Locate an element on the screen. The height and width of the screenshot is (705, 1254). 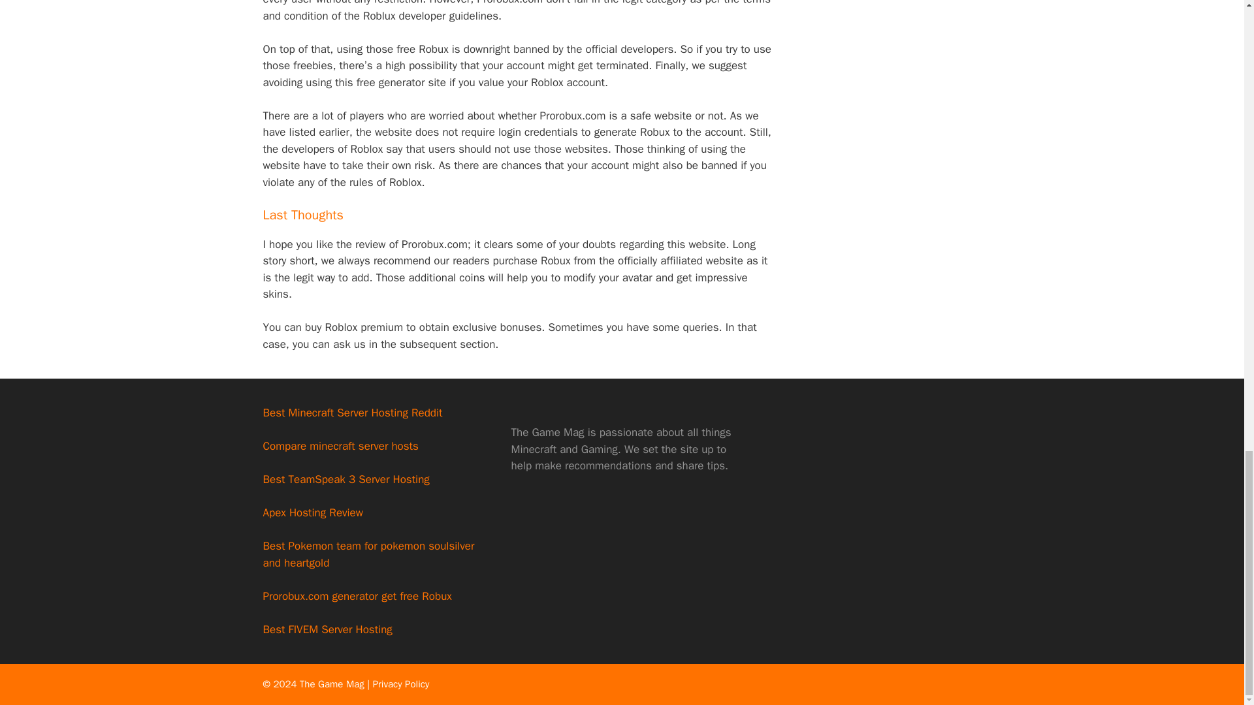
Best Minecraft Server Hosting Reddit is located at coordinates (352, 413).